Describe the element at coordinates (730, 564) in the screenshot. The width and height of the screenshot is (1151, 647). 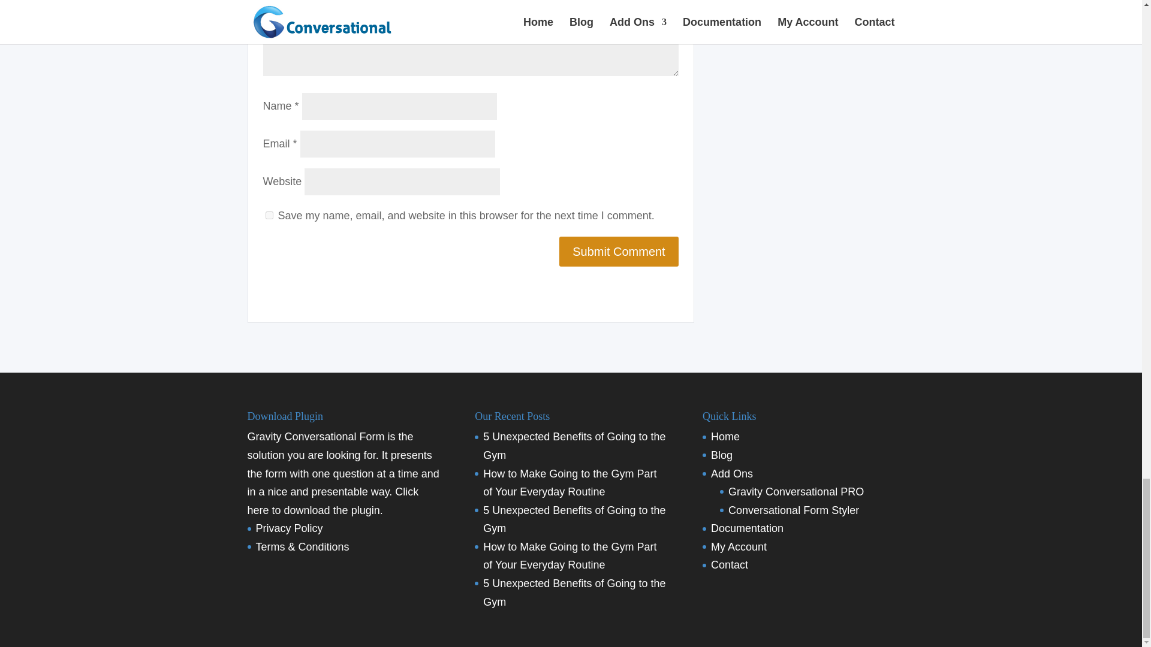
I see `Contact` at that location.